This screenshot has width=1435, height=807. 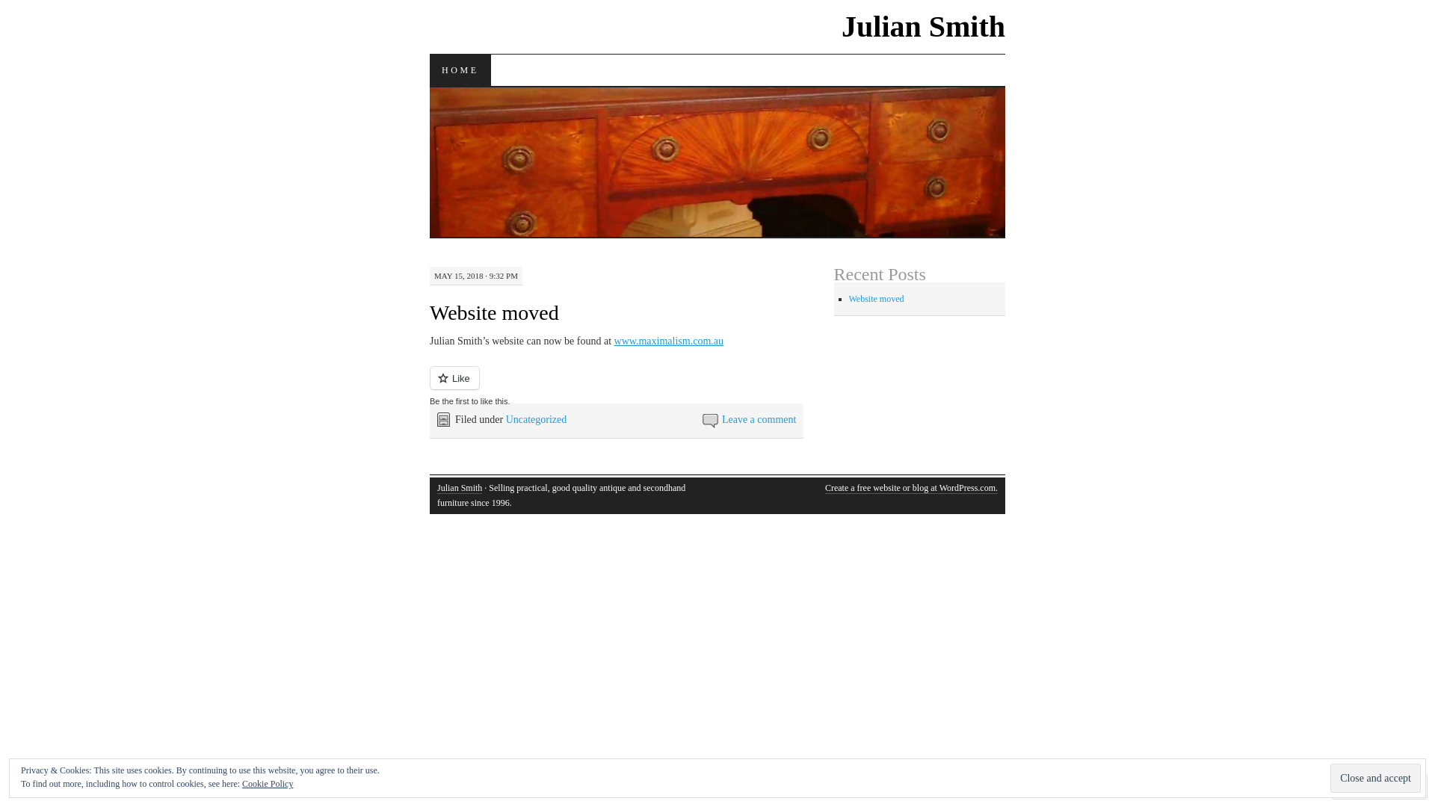 I want to click on Website moved, so click(x=877, y=299).